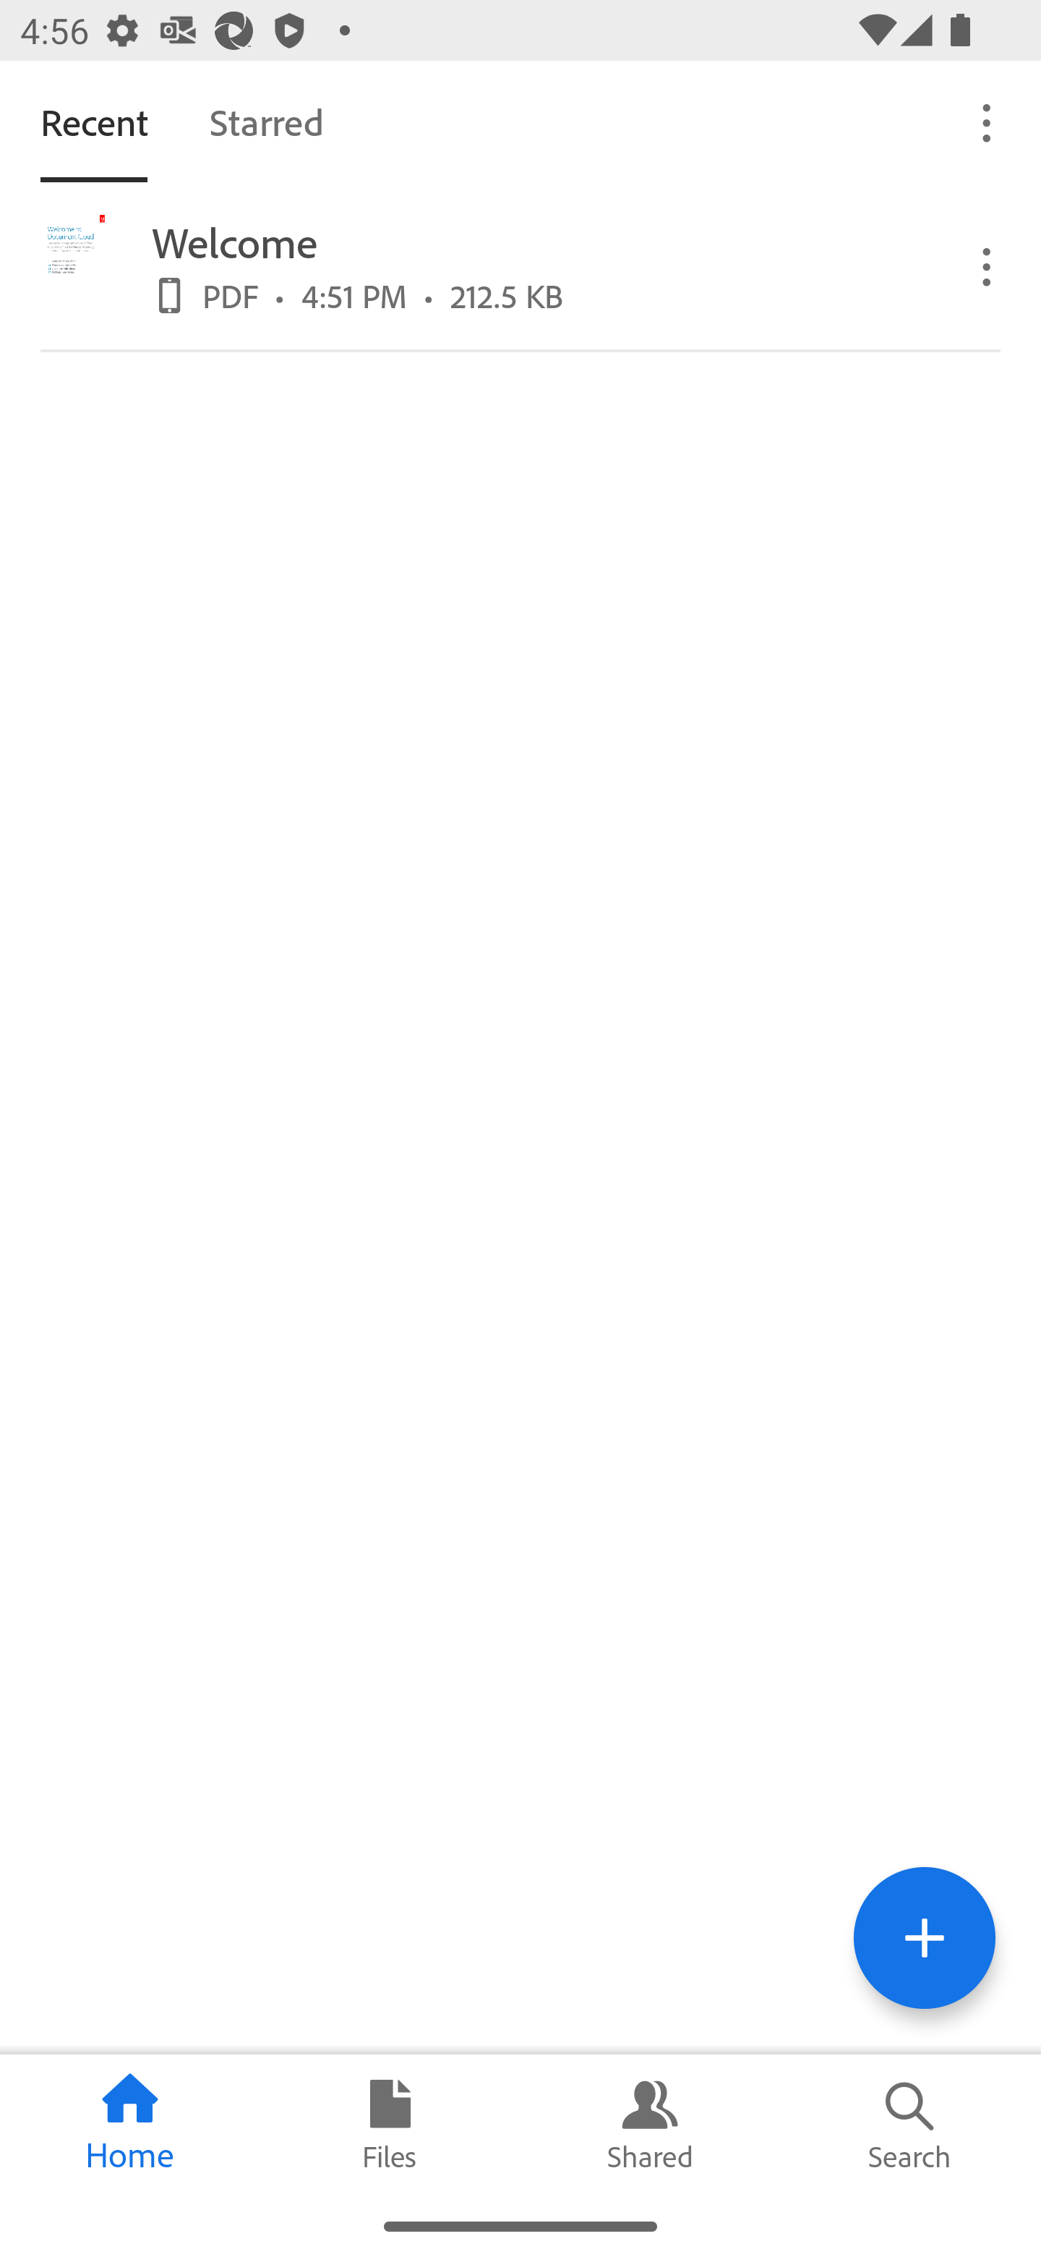 The image size is (1041, 2257). I want to click on Tools, so click(924, 1937).